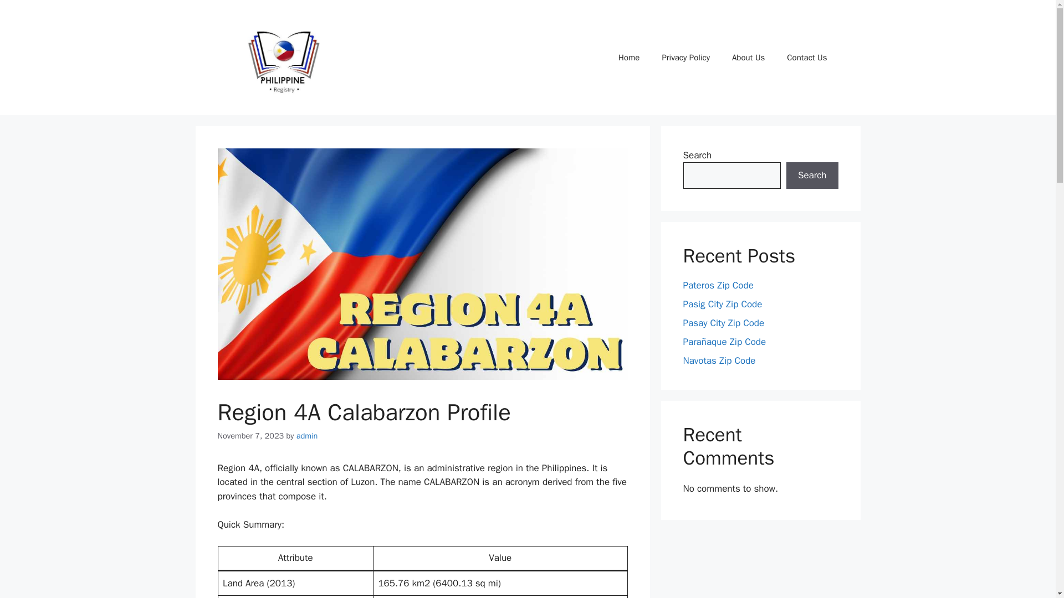 The width and height of the screenshot is (1064, 598). What do you see at coordinates (723, 323) in the screenshot?
I see `Pasay City Zip Code` at bounding box center [723, 323].